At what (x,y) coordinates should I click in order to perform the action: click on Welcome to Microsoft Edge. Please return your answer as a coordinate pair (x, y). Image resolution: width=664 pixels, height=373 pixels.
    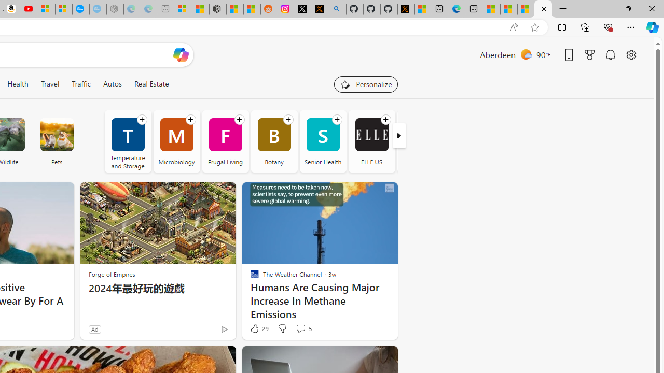
    Looking at the image, I should click on (458, 9).